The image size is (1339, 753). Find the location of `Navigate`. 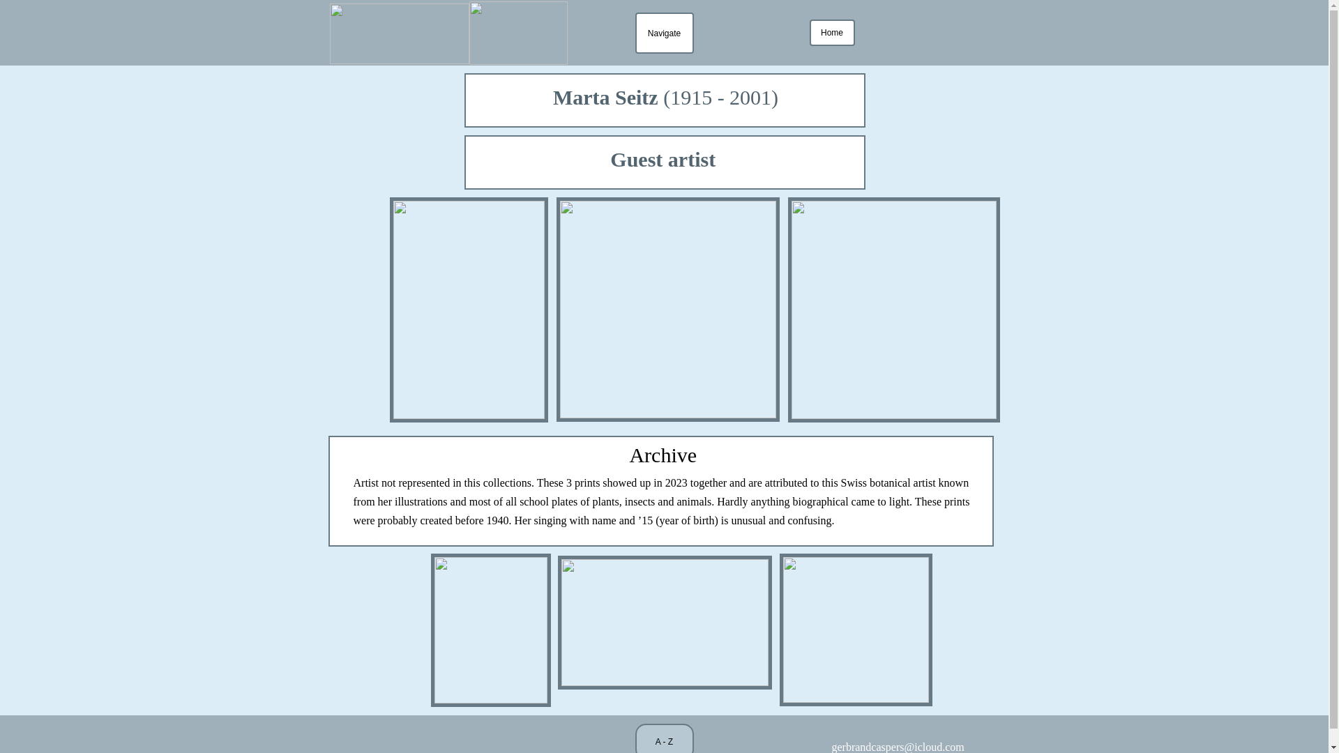

Navigate is located at coordinates (664, 47).